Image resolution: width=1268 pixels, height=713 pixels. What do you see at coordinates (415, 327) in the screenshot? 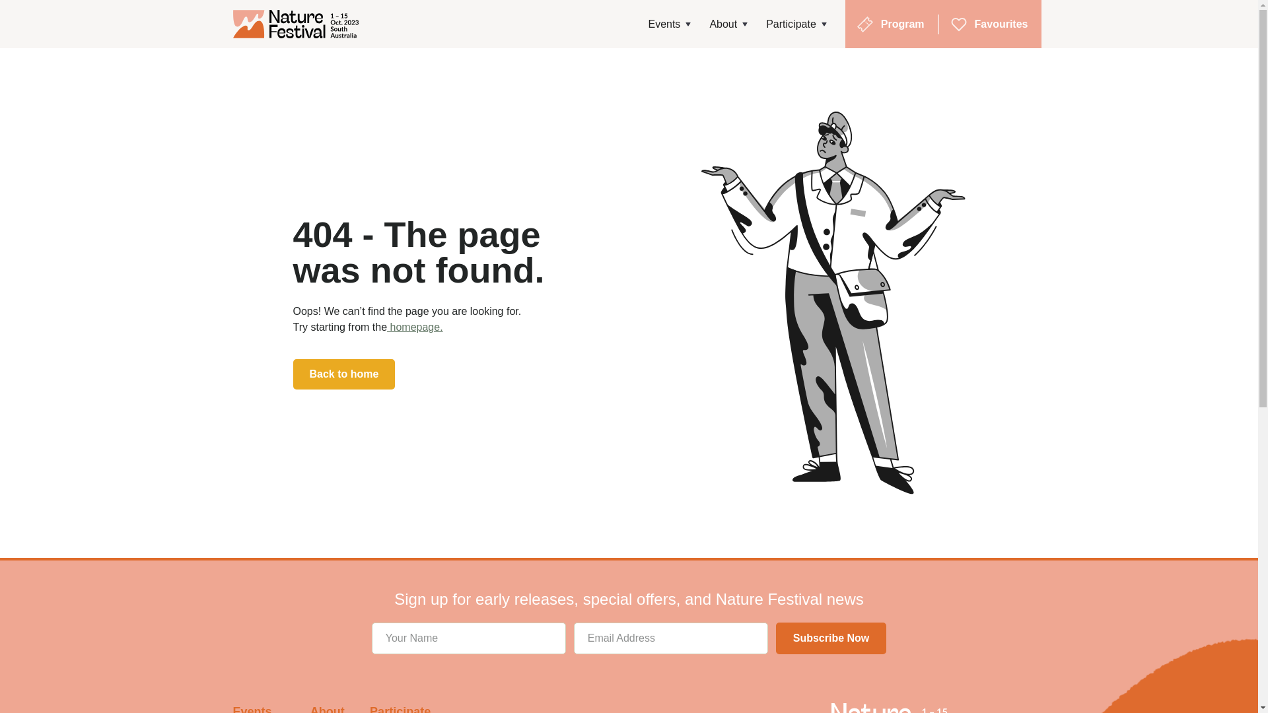
I see `homepage.` at bounding box center [415, 327].